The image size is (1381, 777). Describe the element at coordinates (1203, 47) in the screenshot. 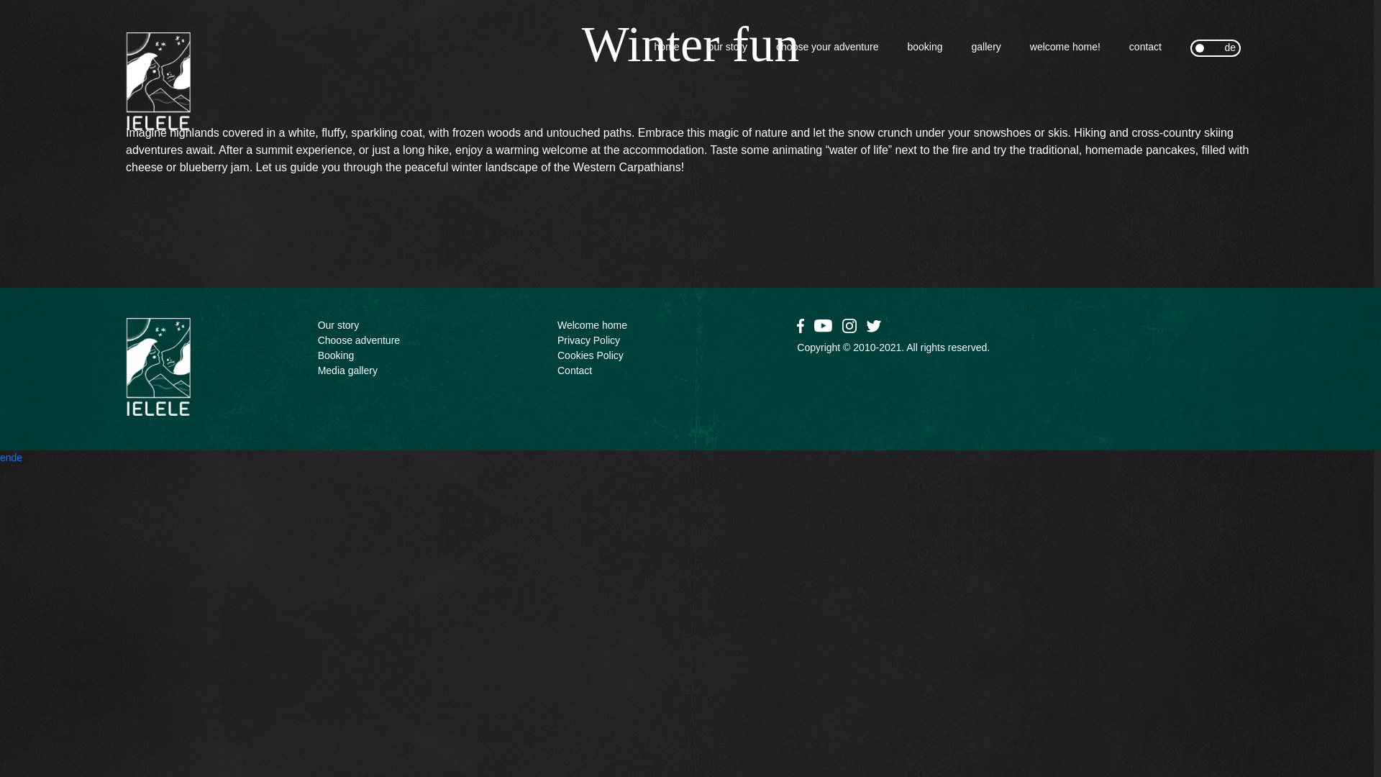

I see `en` at that location.